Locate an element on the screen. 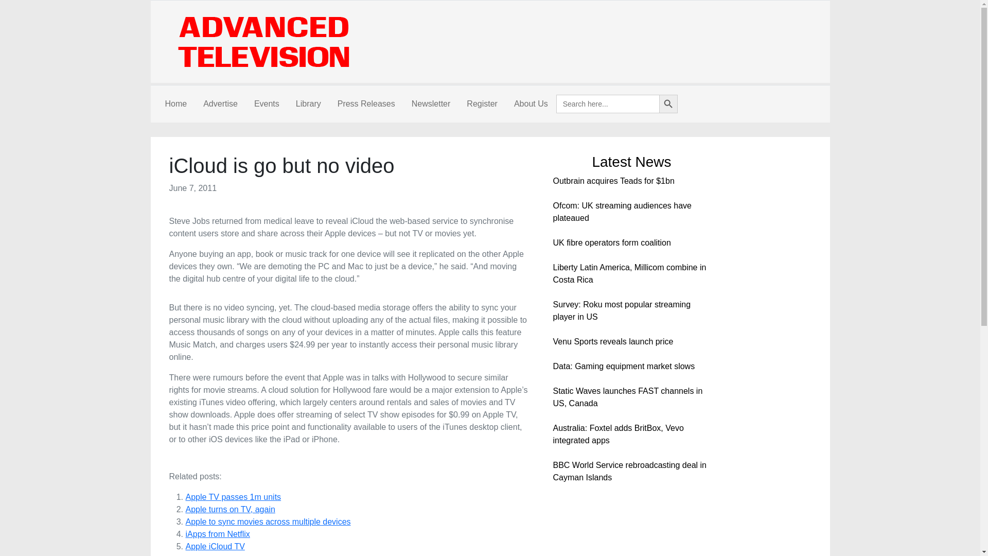 Image resolution: width=988 pixels, height=556 pixels. Advertise is located at coordinates (220, 104).